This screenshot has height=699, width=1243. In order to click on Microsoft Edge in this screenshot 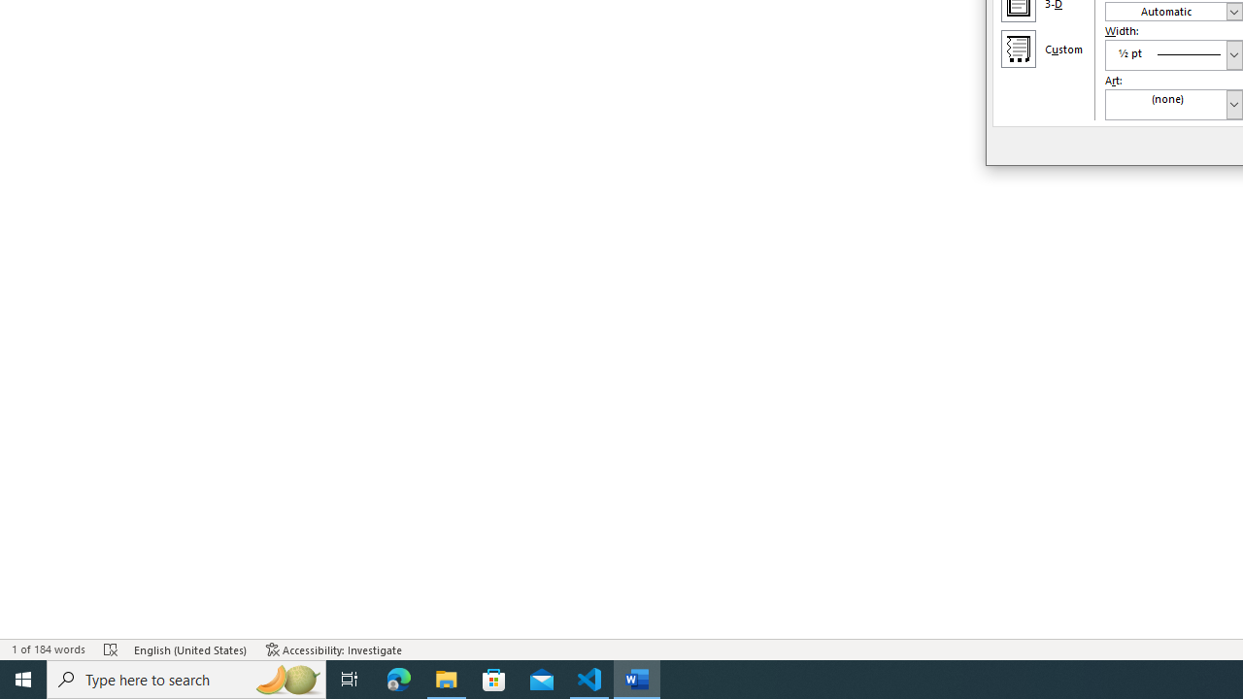, I will do `click(399, 680)`.